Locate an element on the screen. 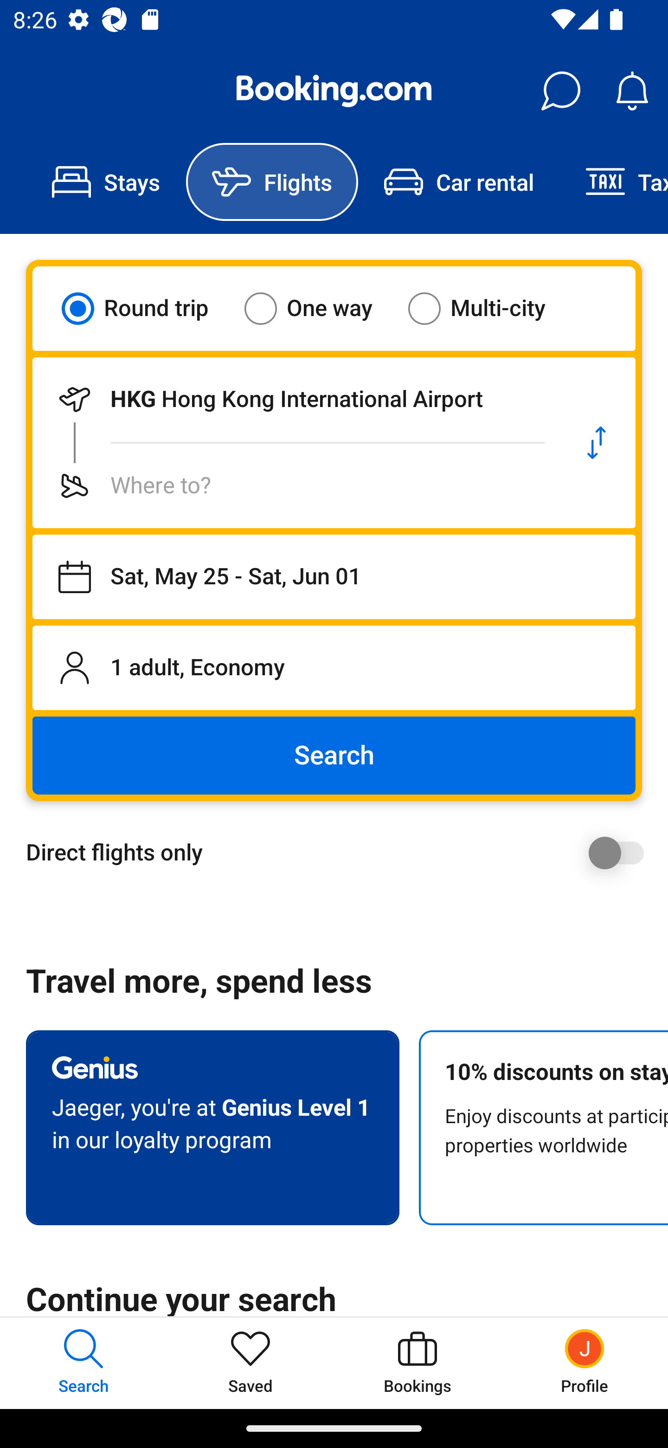 The height and width of the screenshot is (1448, 668). Multi-city is located at coordinates (488, 308).